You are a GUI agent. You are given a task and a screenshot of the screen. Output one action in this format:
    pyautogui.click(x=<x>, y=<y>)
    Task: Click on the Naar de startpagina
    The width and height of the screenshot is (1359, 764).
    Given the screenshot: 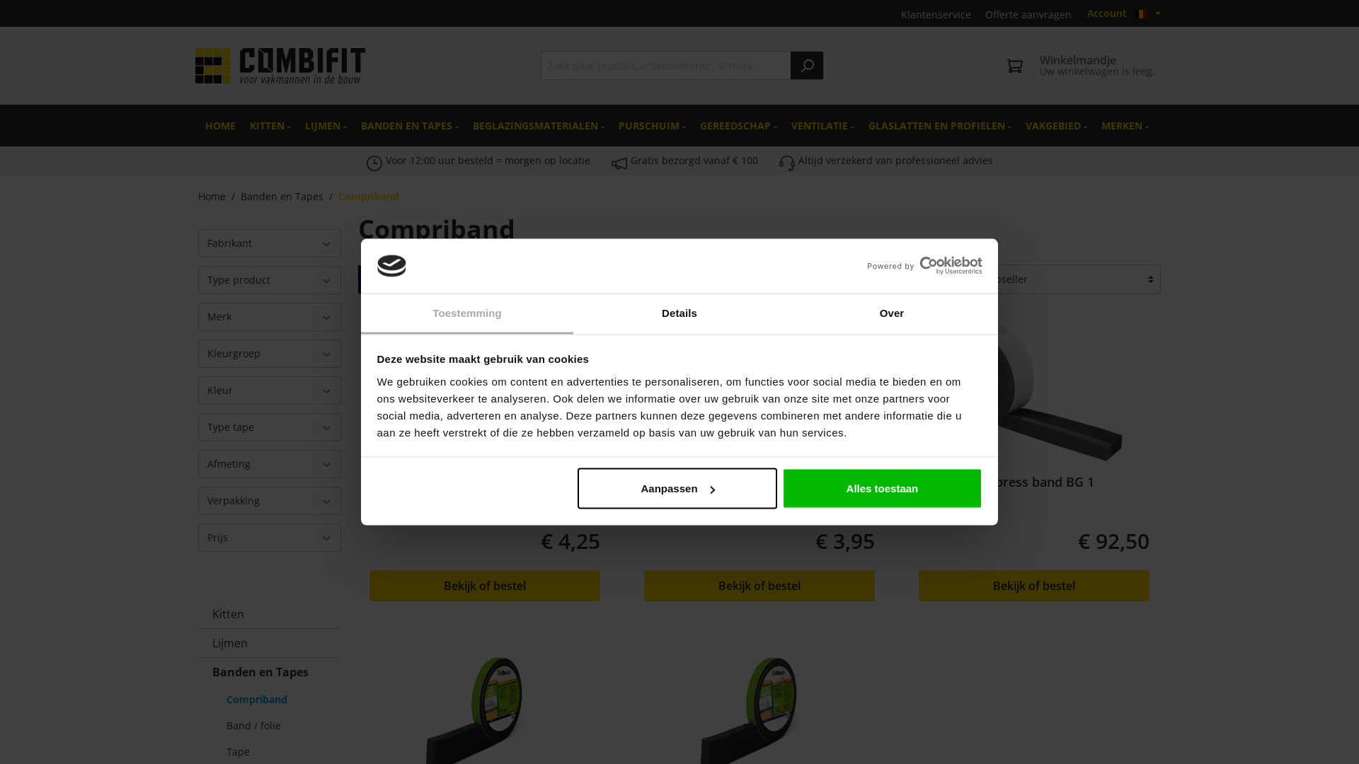 What is the action you would take?
    pyautogui.click(x=280, y=66)
    